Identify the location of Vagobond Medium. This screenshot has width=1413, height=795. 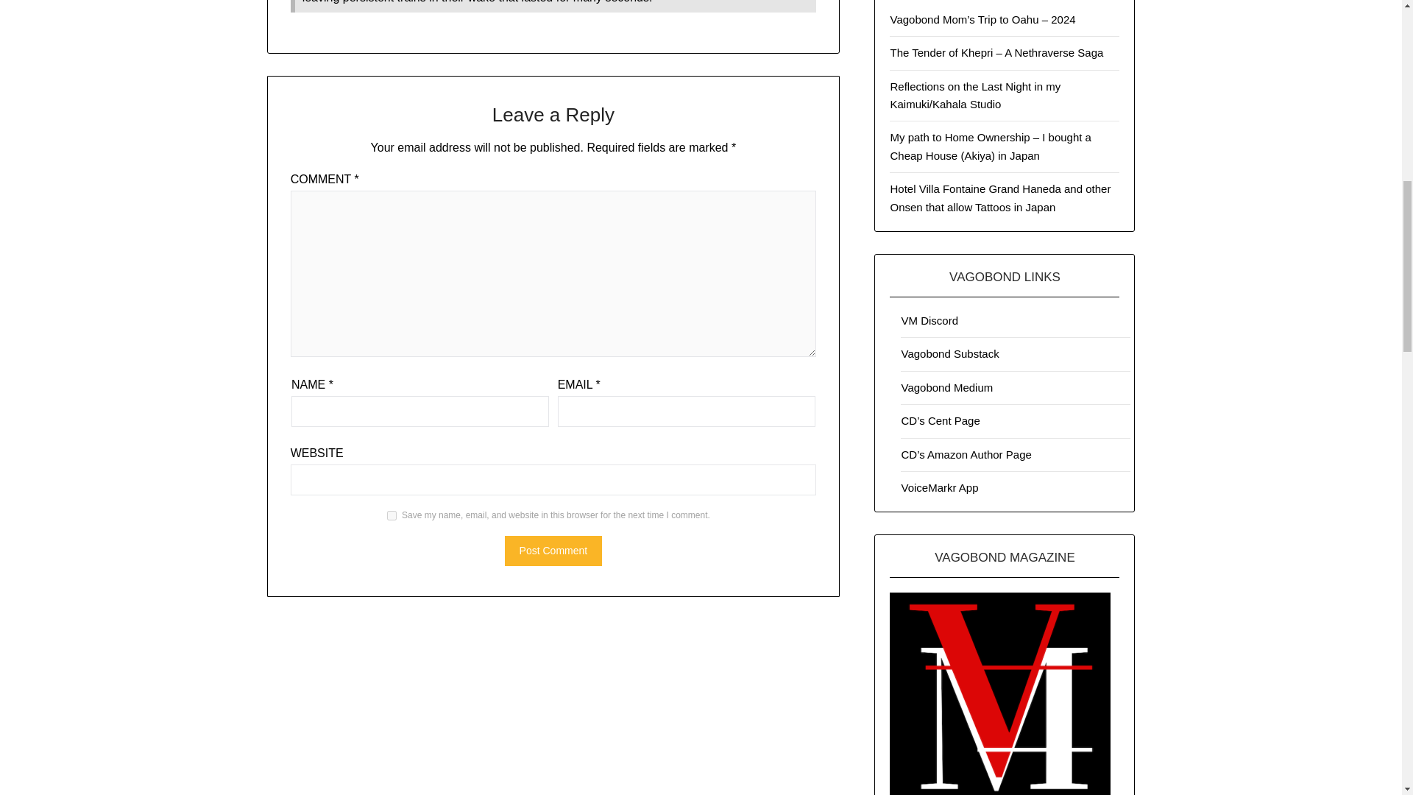
(946, 387).